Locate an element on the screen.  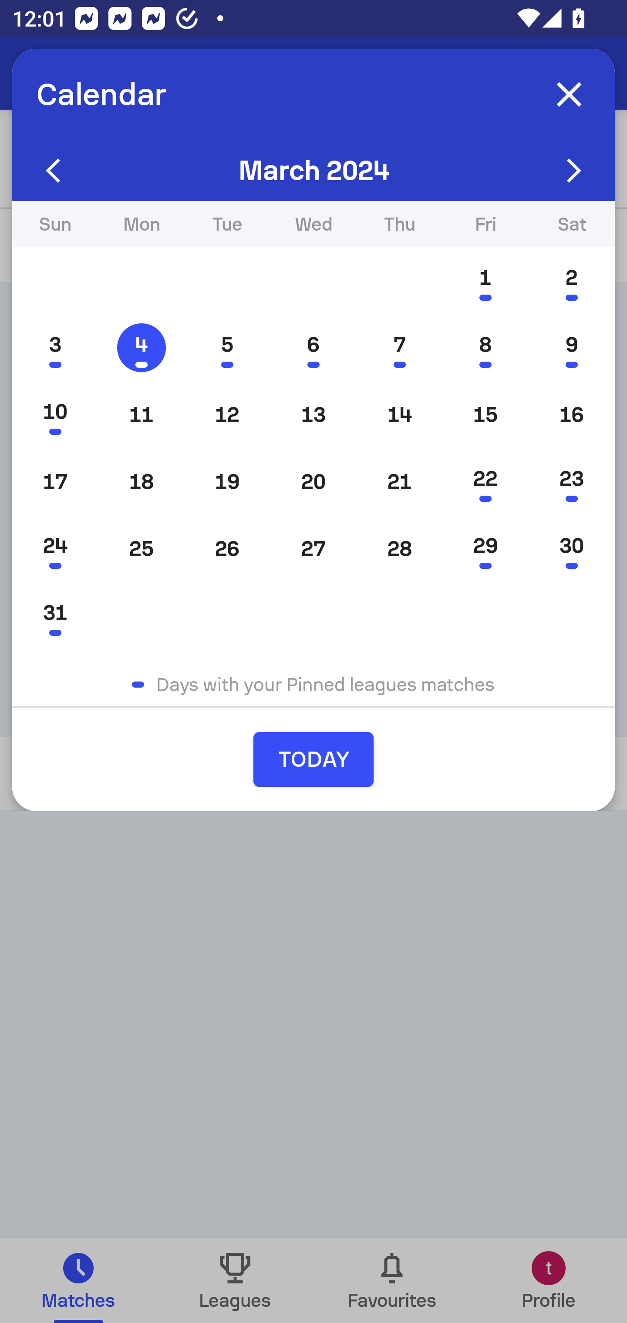
9 is located at coordinates (571, 348).